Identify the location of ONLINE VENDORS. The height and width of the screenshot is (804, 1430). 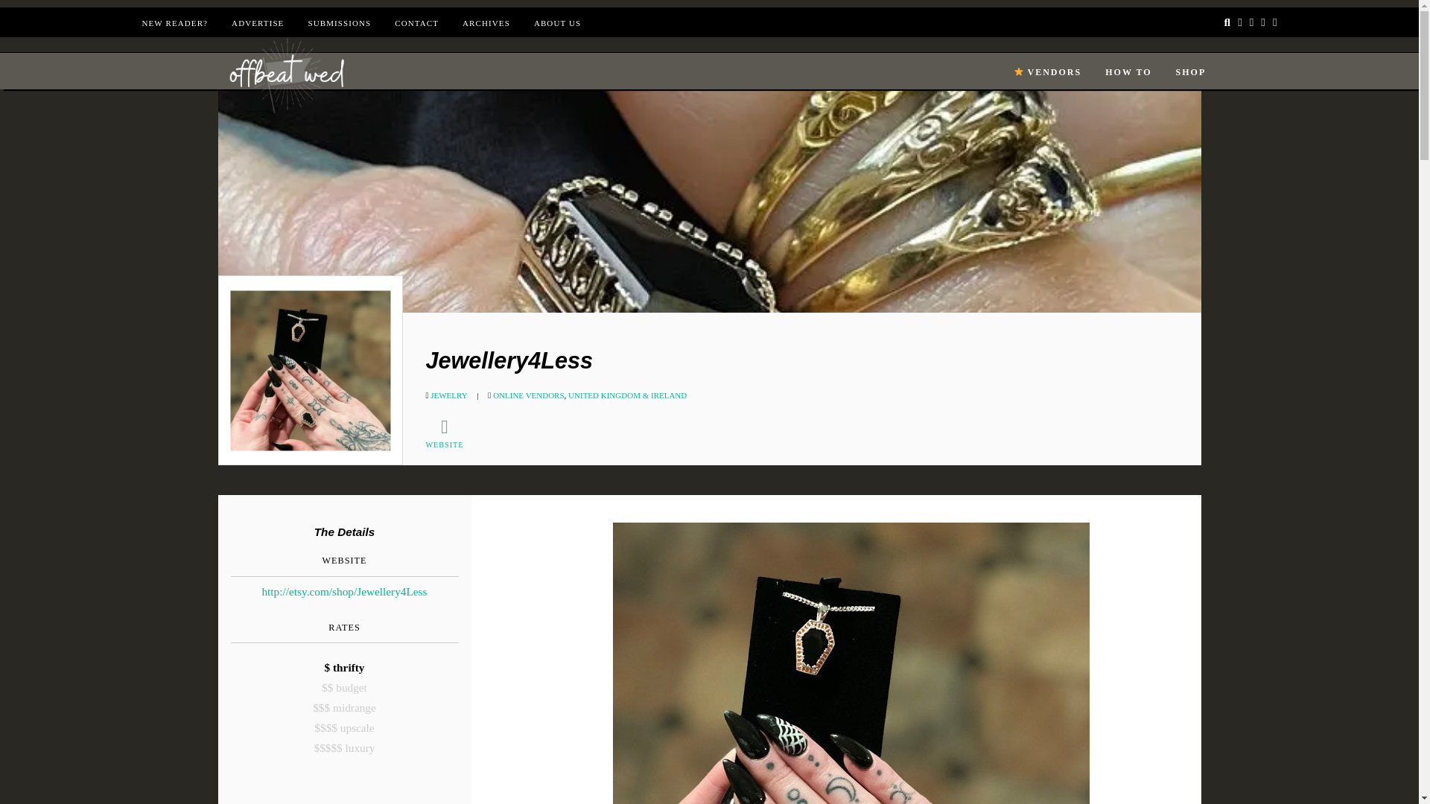
(528, 395).